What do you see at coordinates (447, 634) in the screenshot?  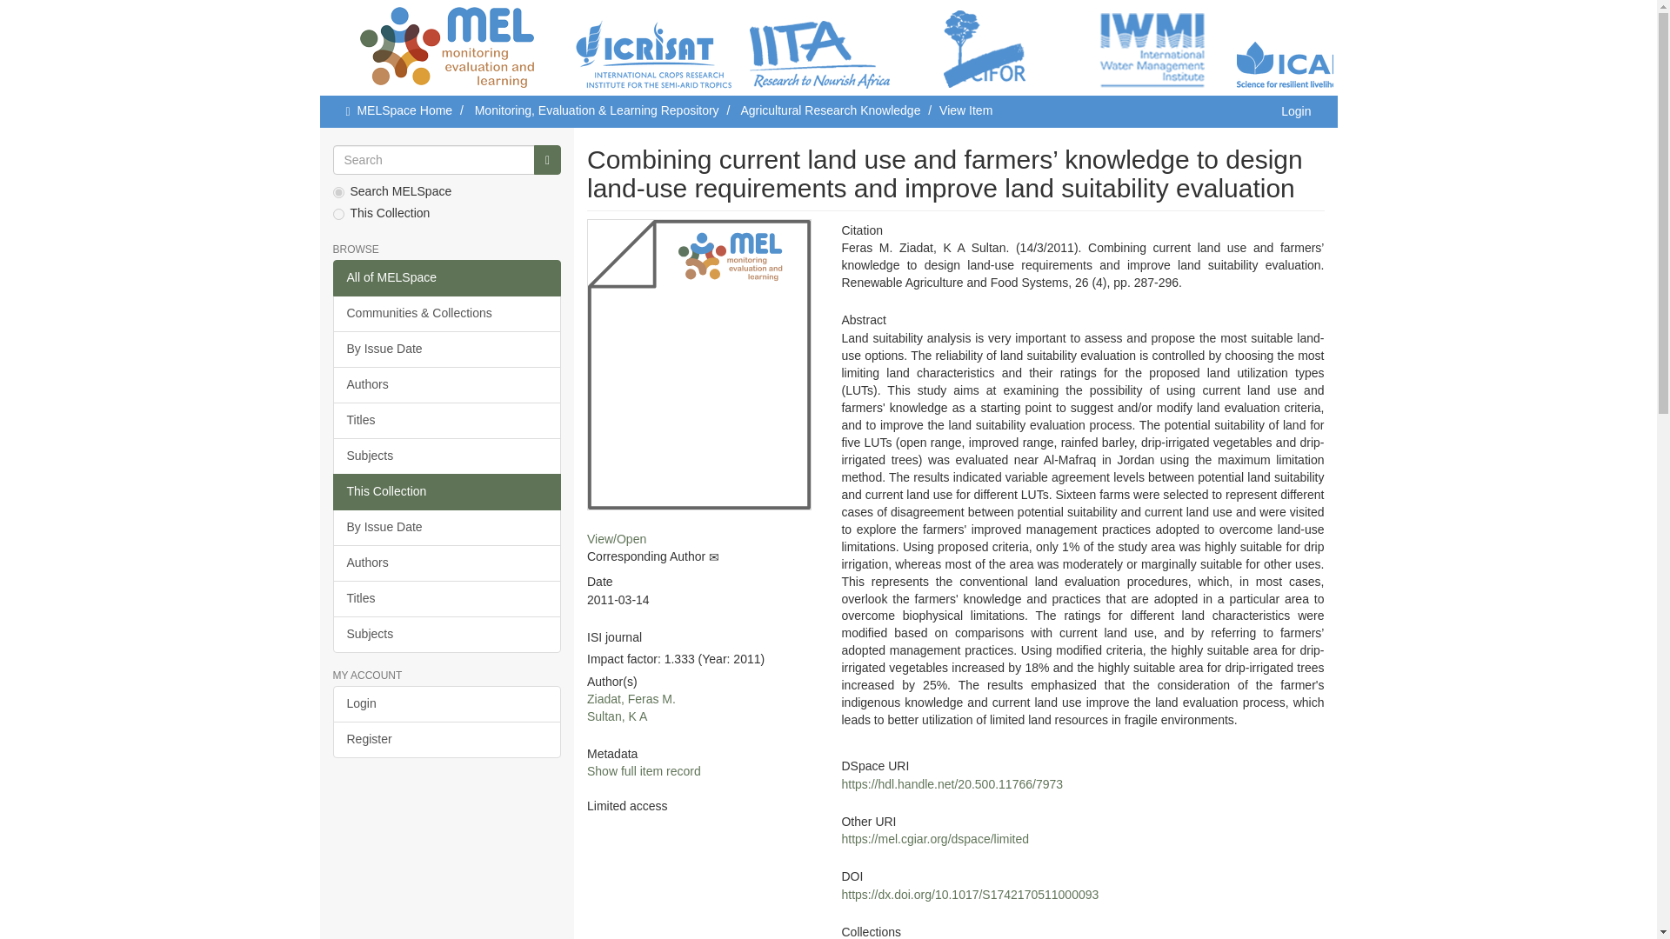 I see `Subjects` at bounding box center [447, 634].